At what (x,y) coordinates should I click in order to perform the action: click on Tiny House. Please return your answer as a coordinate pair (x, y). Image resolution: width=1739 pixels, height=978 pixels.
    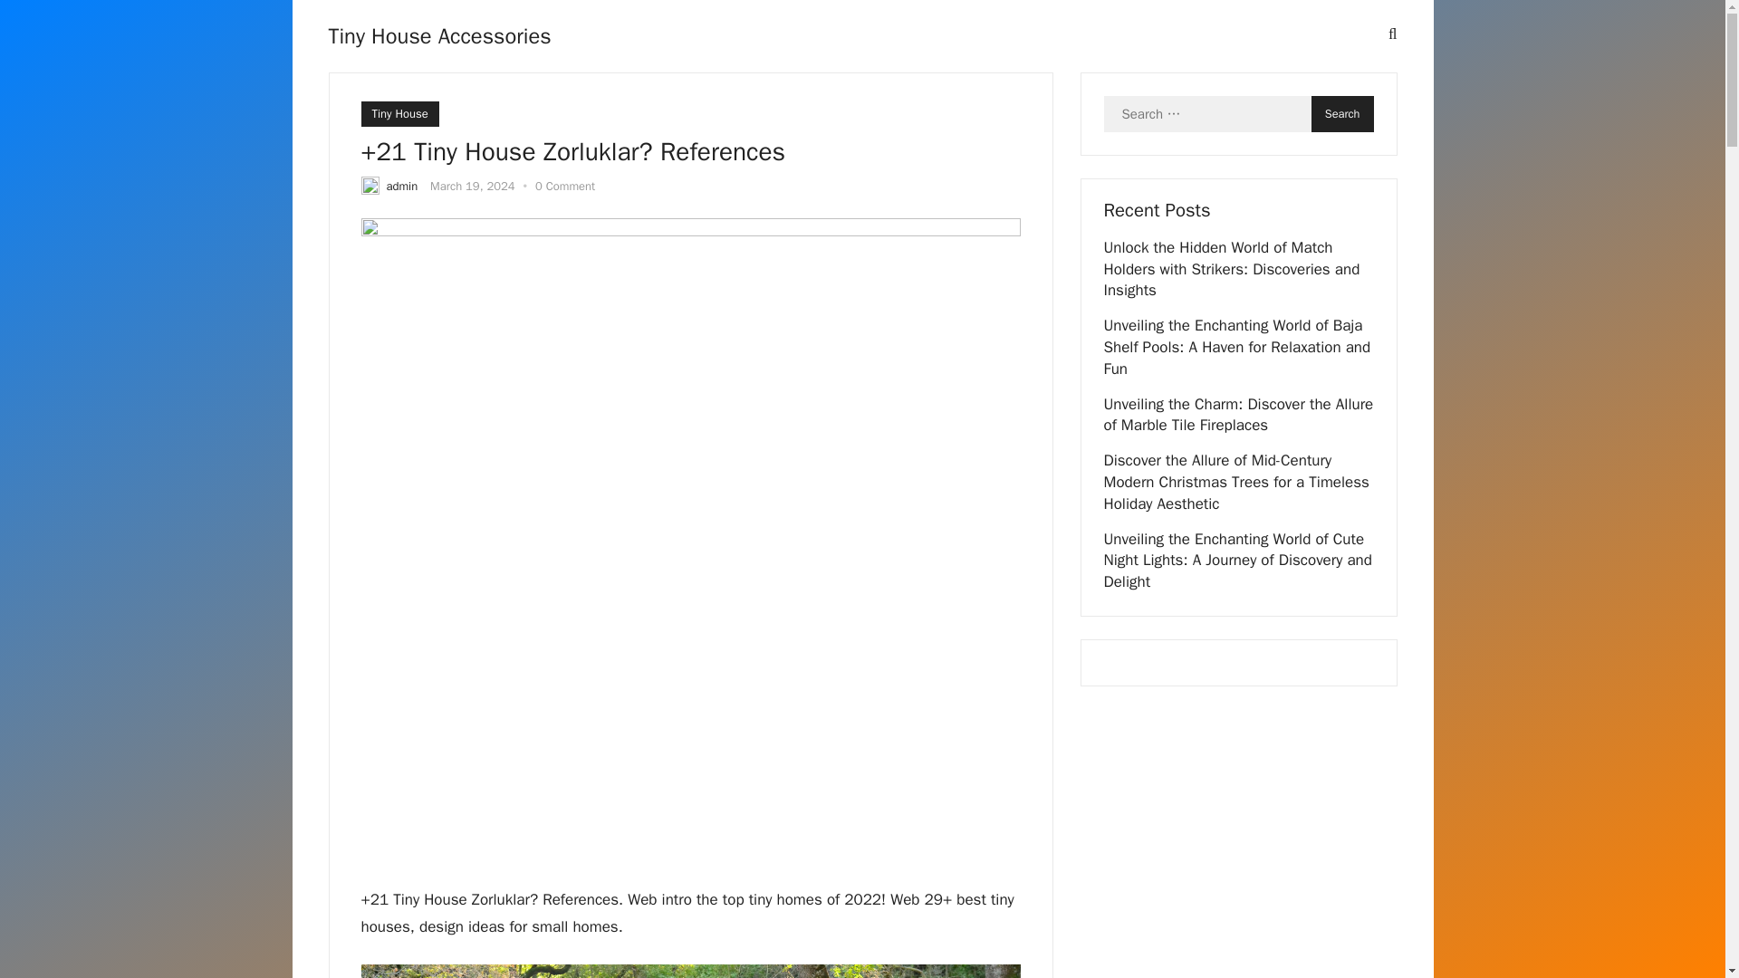
    Looking at the image, I should click on (399, 114).